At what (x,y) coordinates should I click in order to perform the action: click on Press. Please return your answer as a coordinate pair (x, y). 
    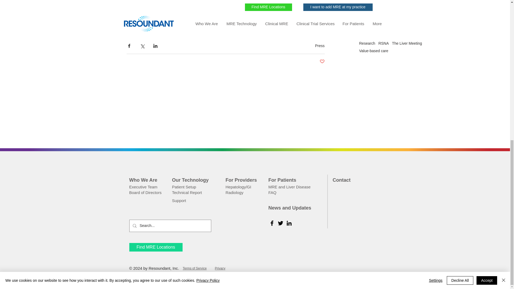
    Looking at the image, I should click on (320, 46).